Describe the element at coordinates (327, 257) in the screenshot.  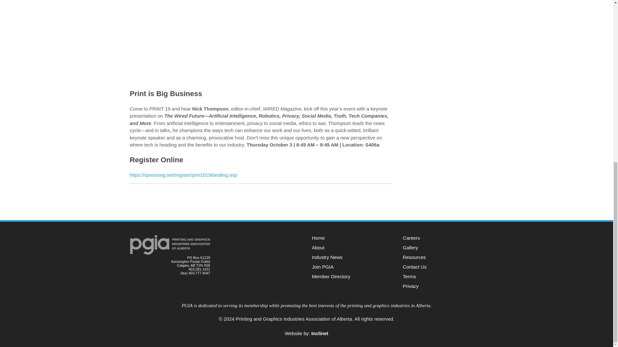
I see `Industry News` at that location.